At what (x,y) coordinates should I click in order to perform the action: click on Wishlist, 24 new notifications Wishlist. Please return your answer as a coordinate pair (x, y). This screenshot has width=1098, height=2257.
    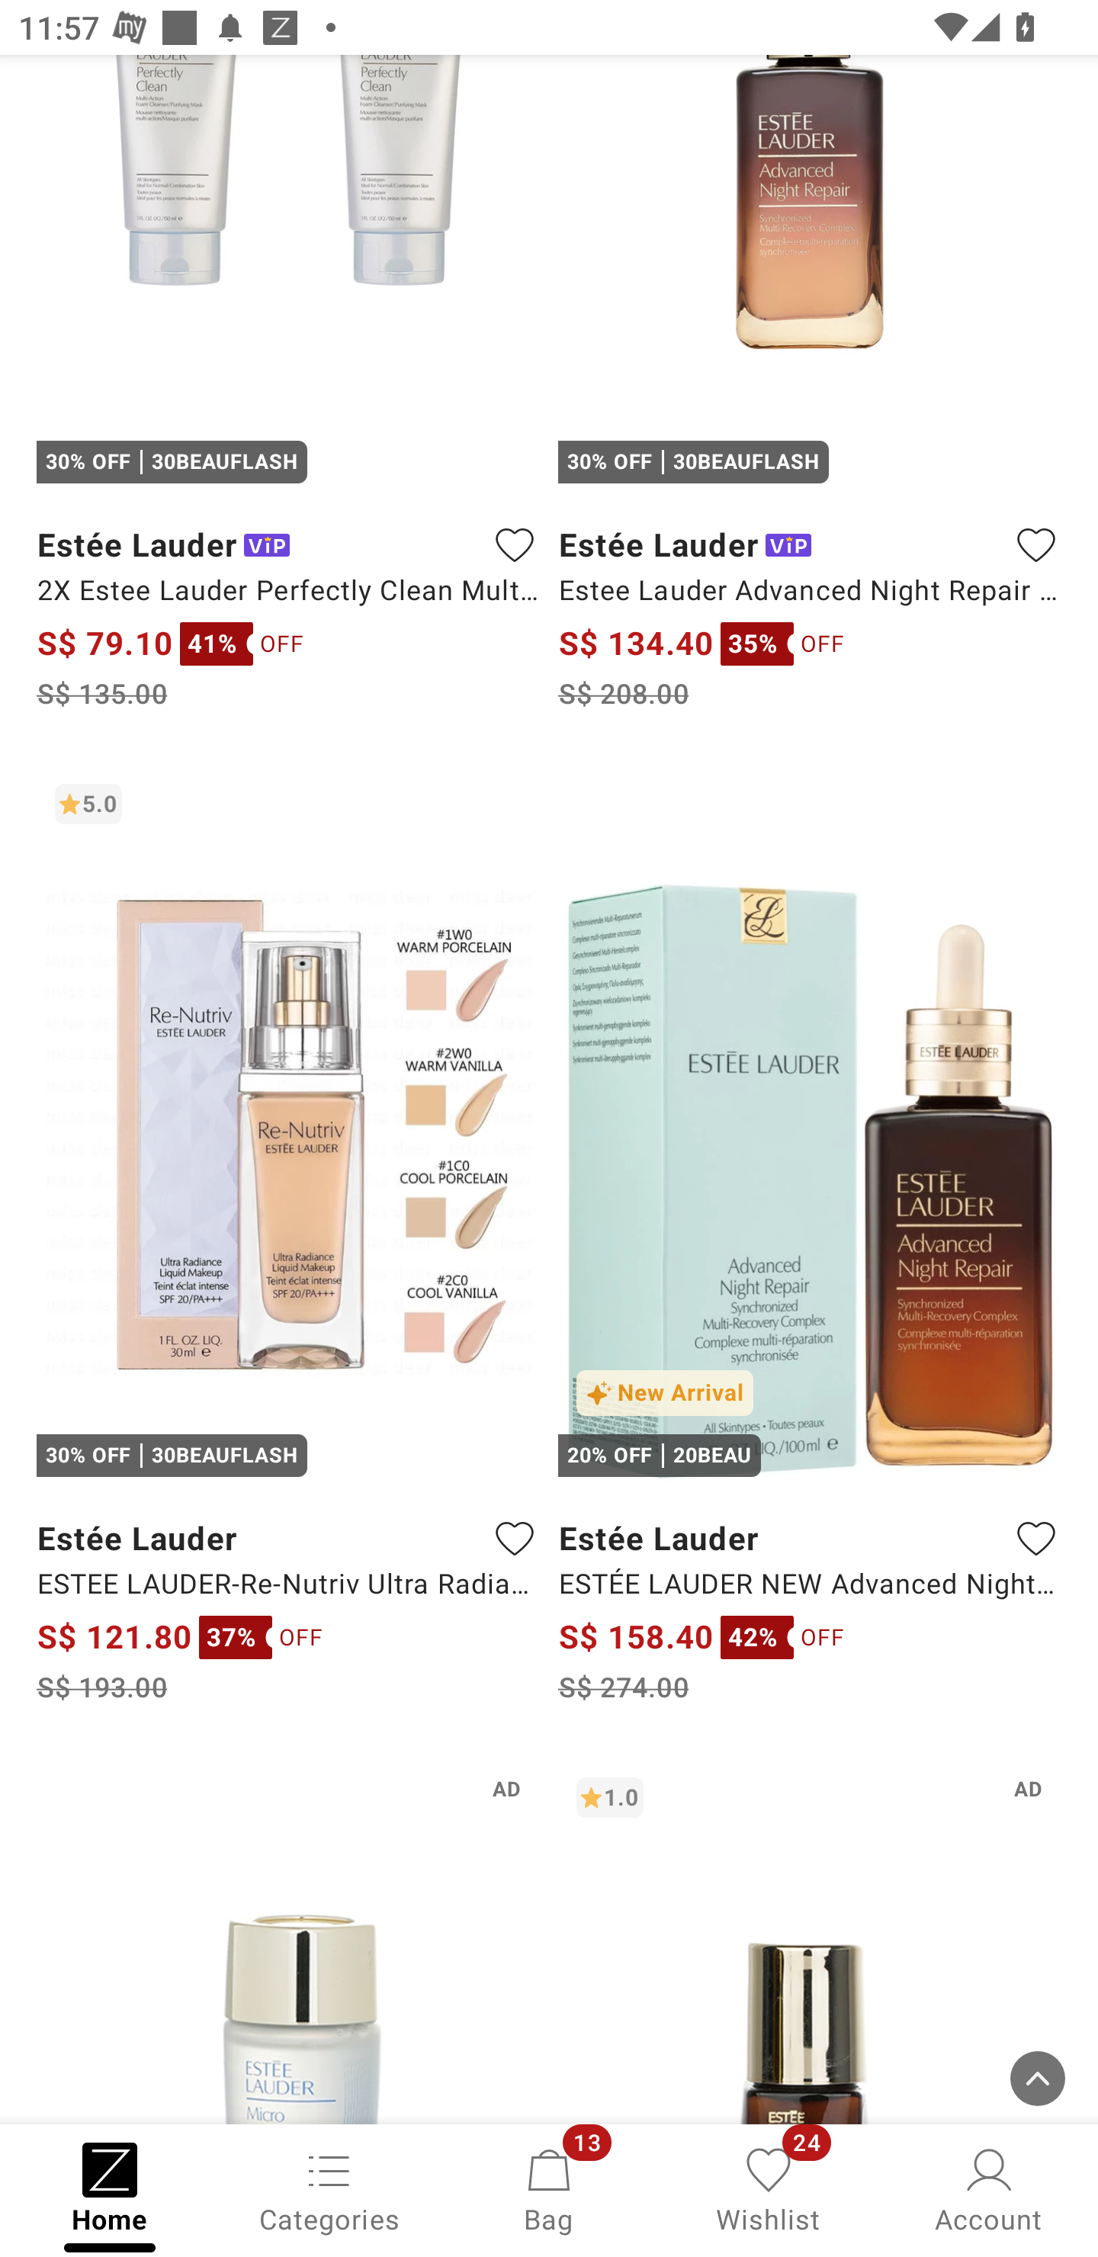
    Looking at the image, I should click on (769, 2188).